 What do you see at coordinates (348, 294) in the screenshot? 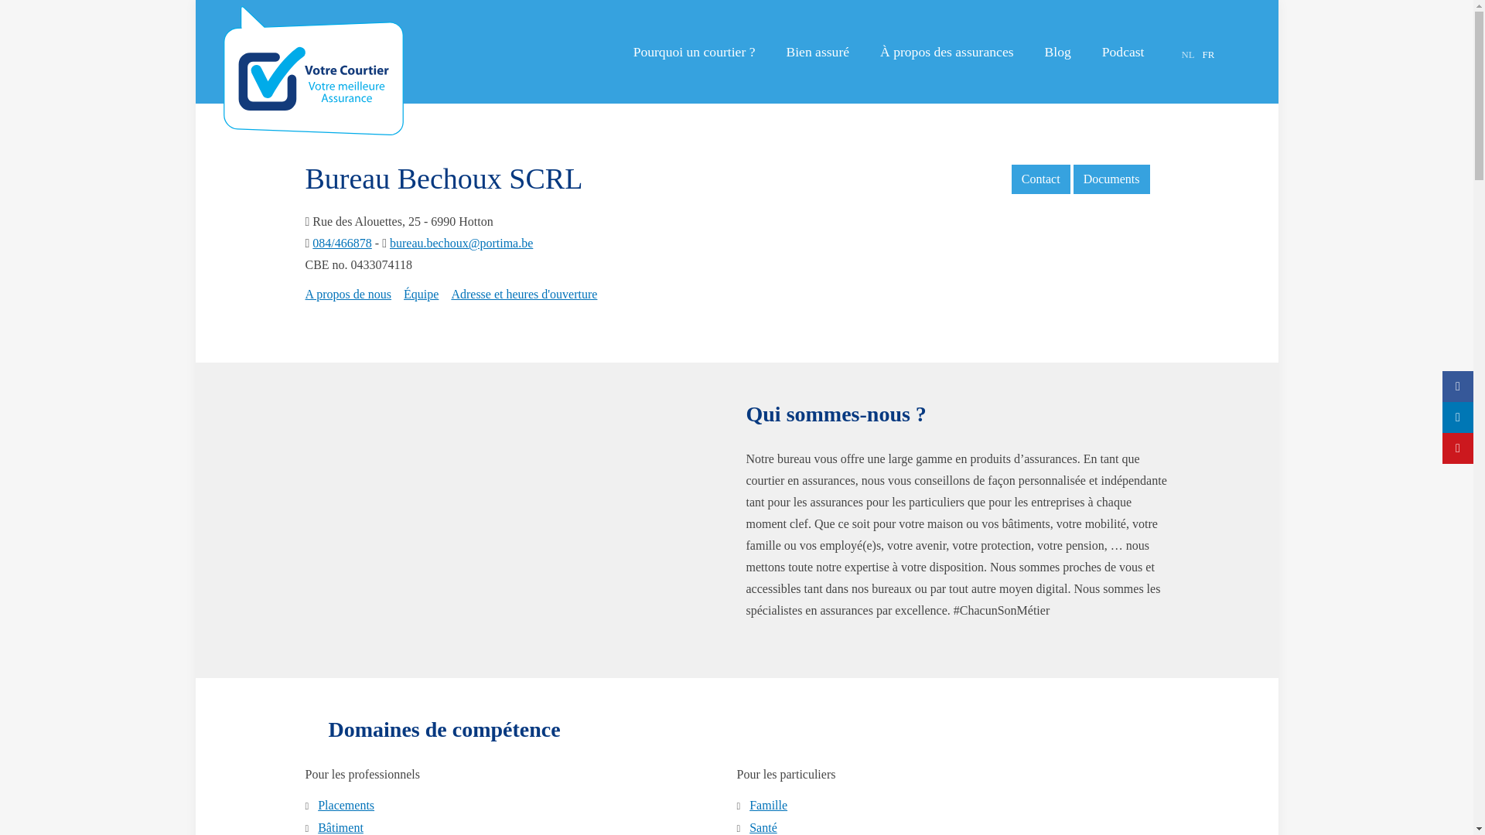
I see `A propos de nous` at bounding box center [348, 294].